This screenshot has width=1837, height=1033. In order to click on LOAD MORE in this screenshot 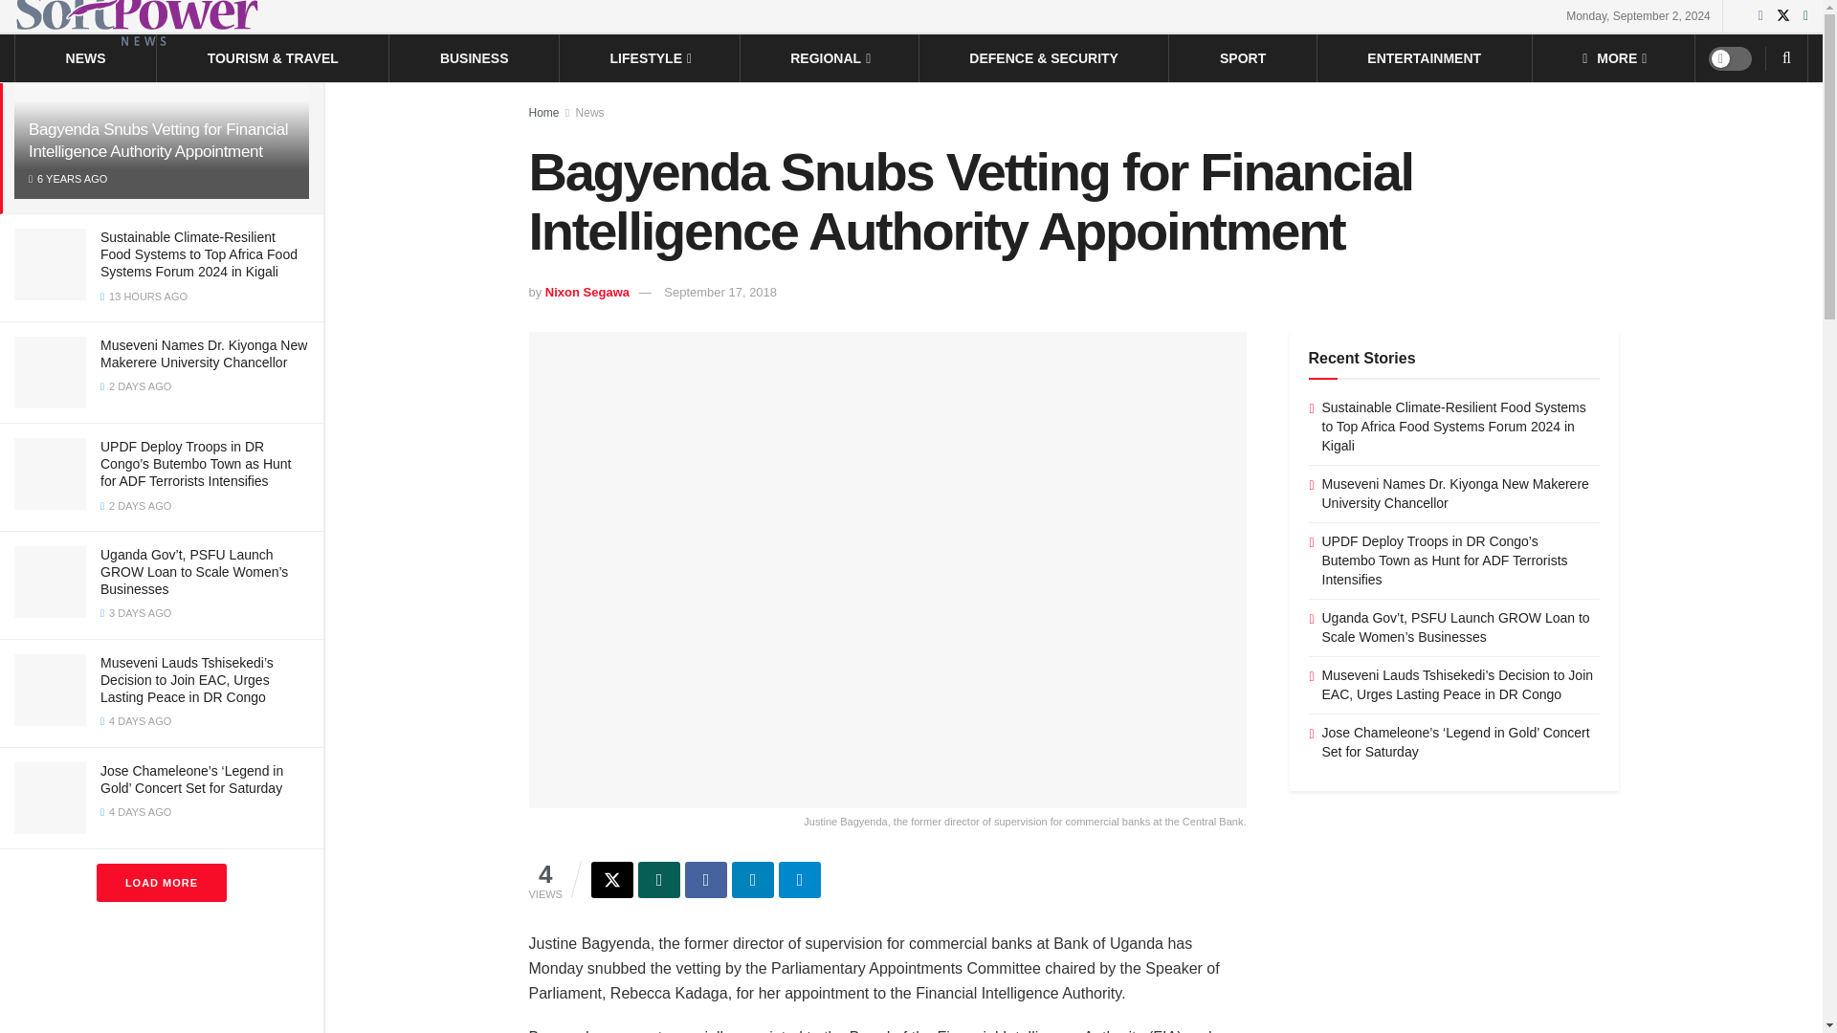, I will do `click(161, 882)`.